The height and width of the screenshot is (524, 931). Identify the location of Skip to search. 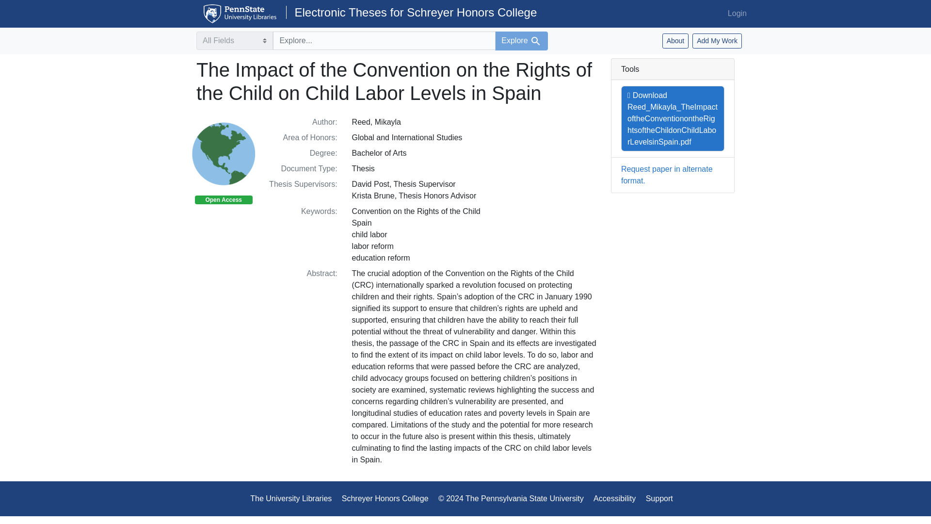
(24, 6).